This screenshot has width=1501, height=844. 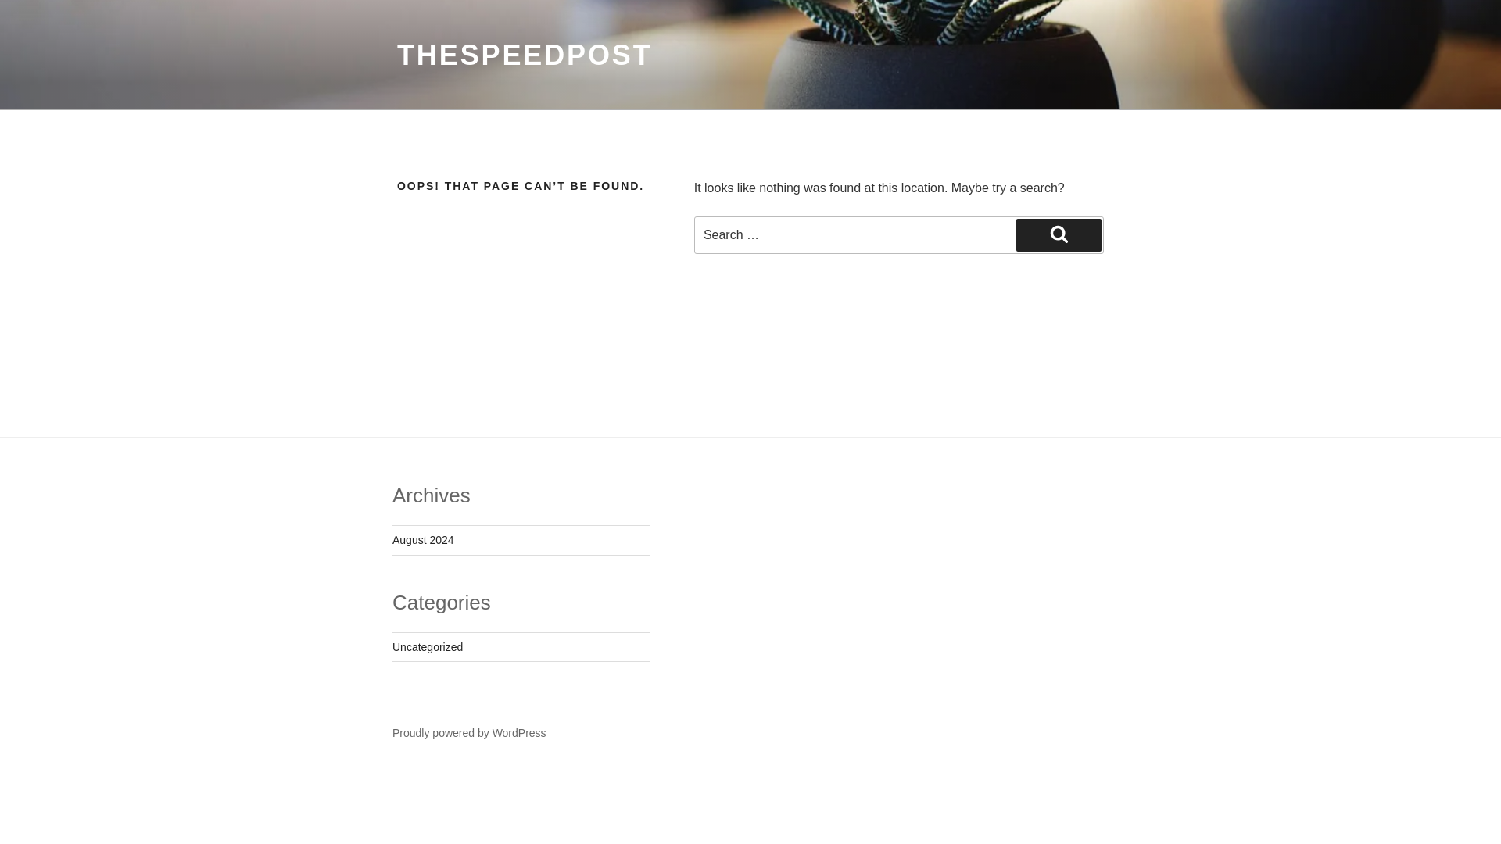 What do you see at coordinates (423, 539) in the screenshot?
I see `August 2024` at bounding box center [423, 539].